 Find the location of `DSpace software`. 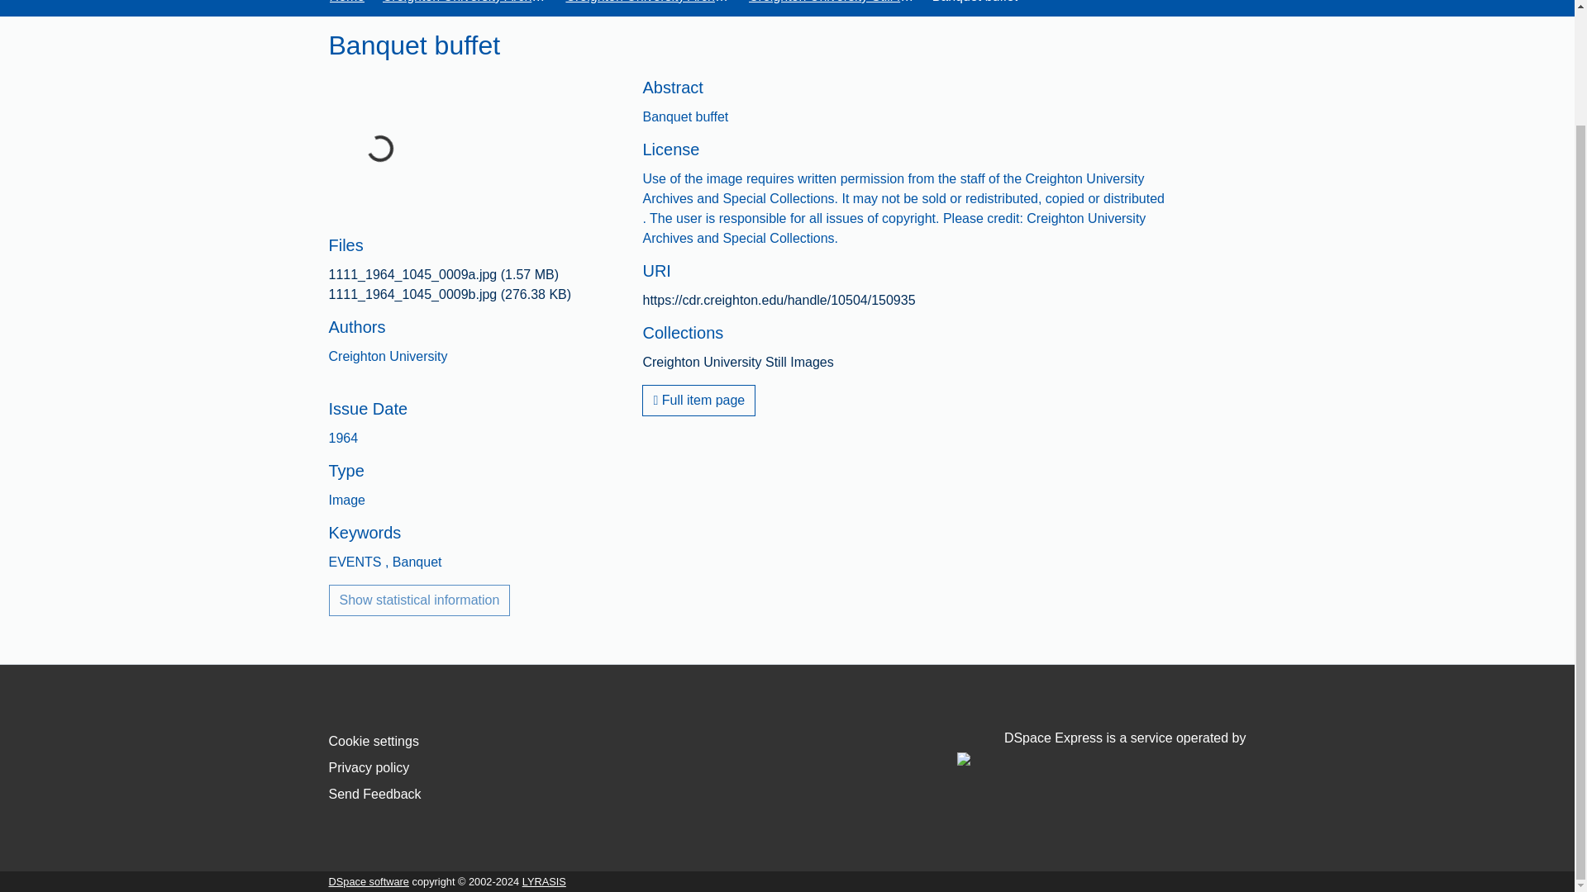

DSpace software is located at coordinates (369, 880).